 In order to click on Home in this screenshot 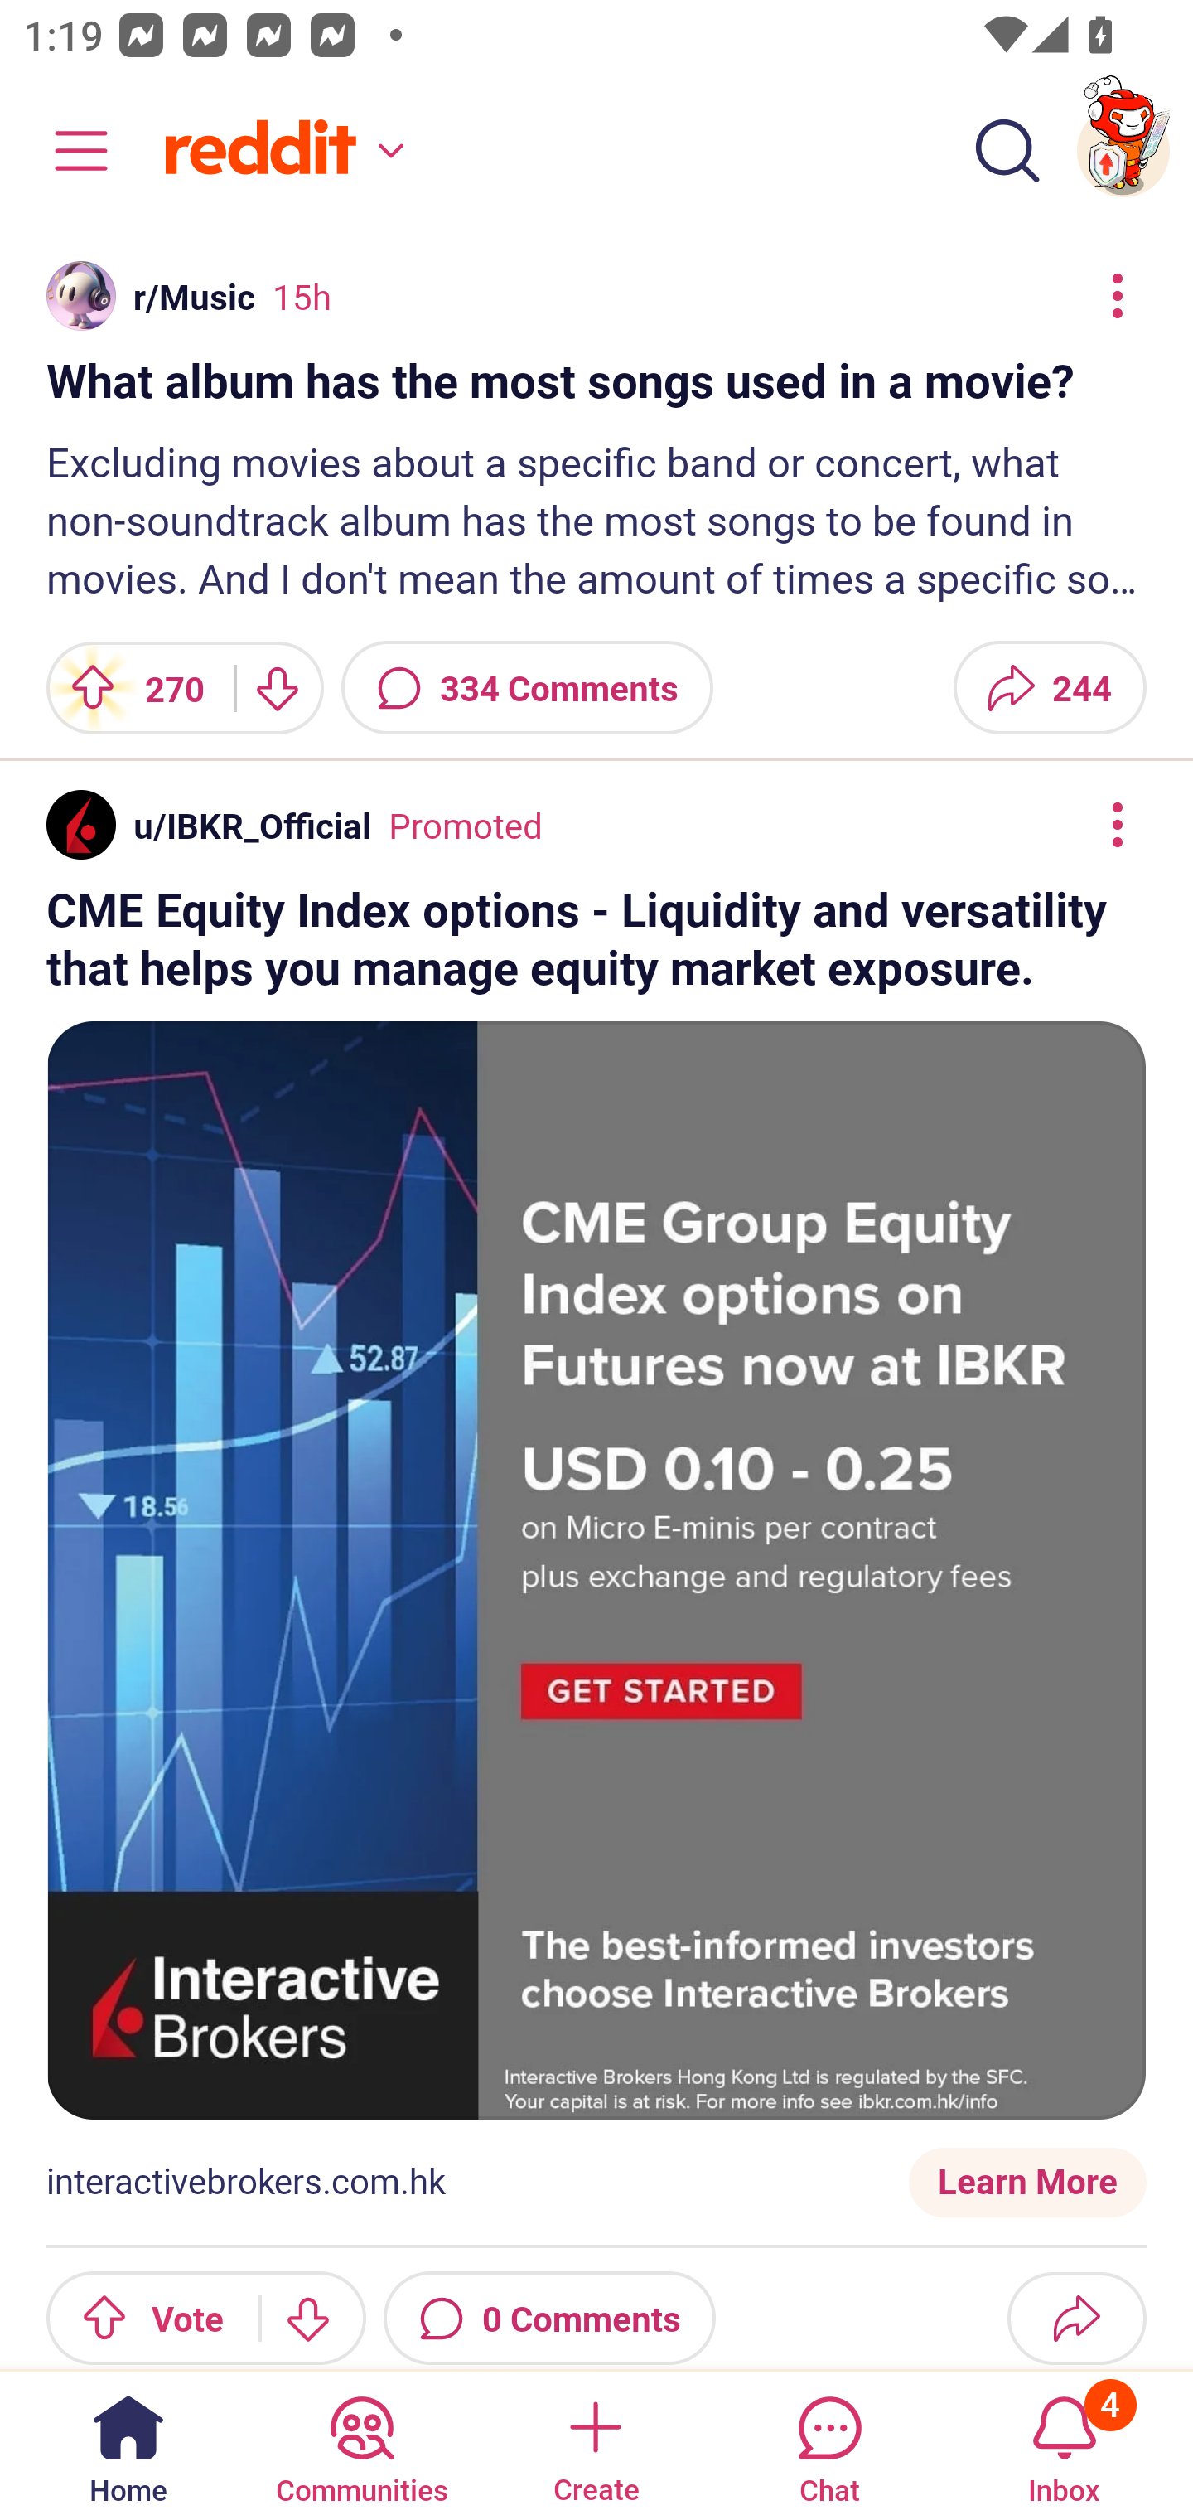, I will do `click(128, 2444)`.